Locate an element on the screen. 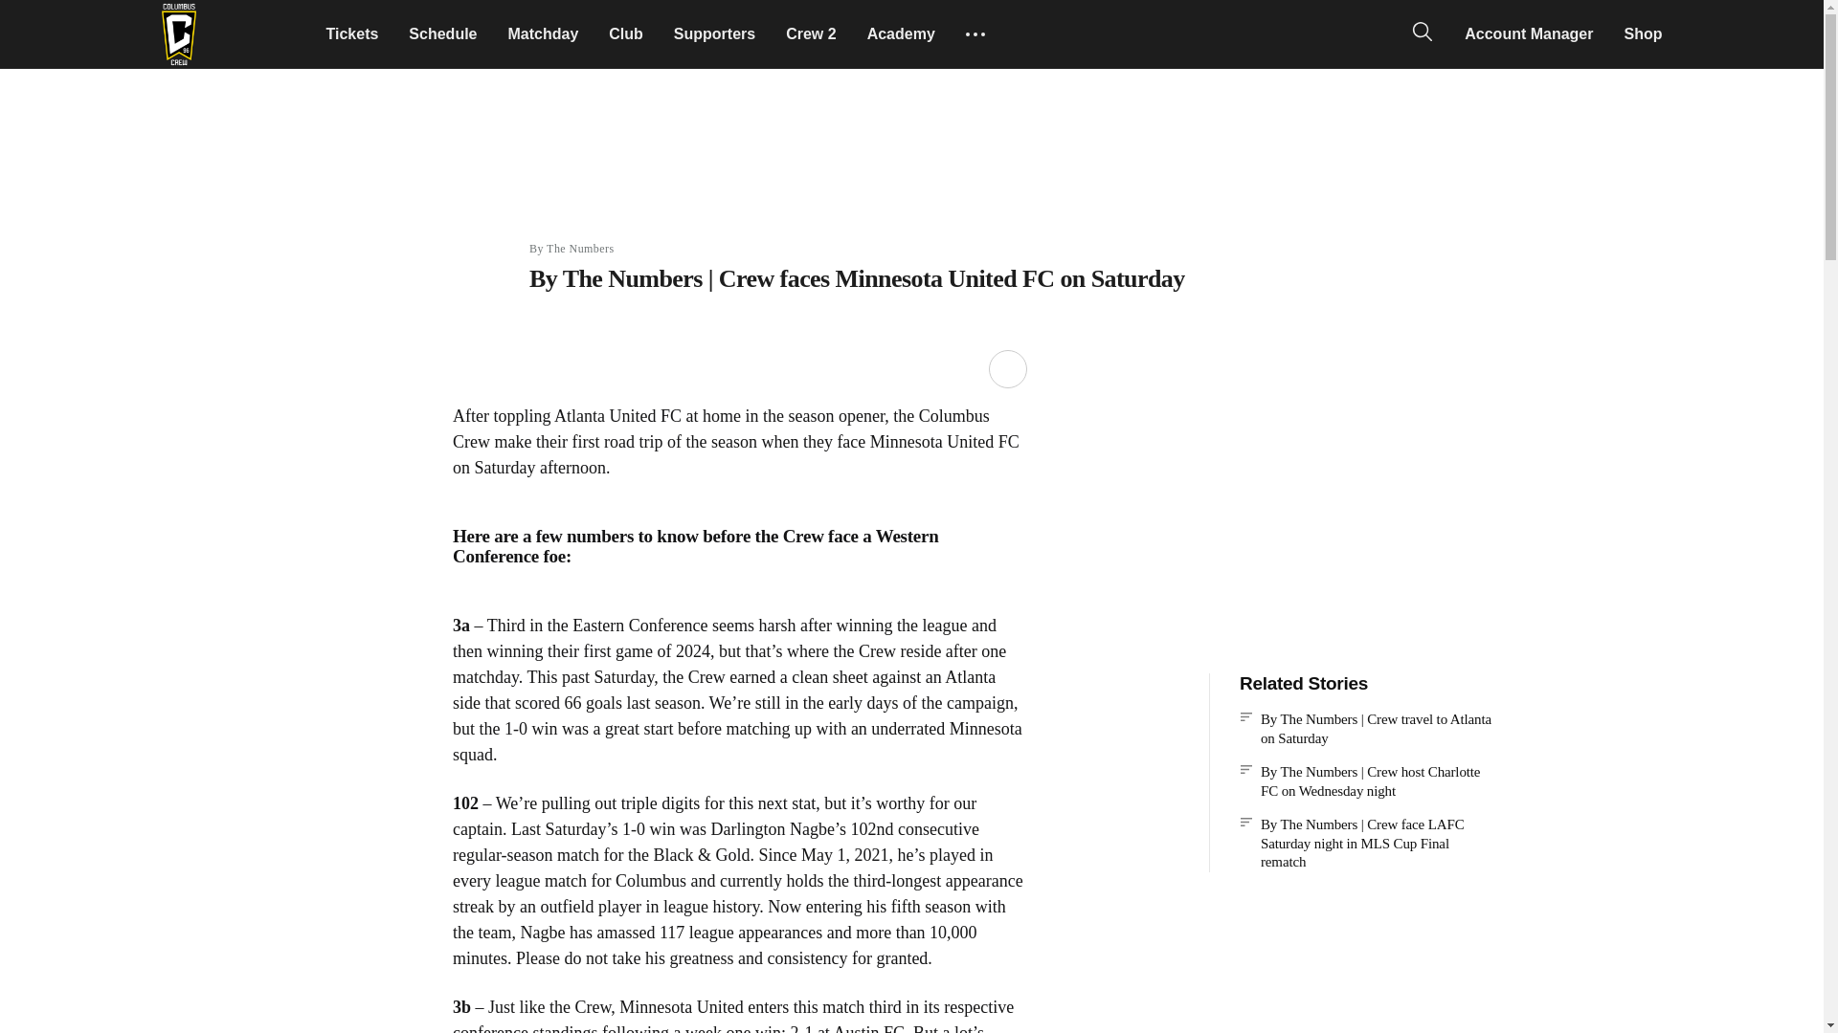 This screenshot has width=1838, height=1033. Academy is located at coordinates (901, 33).